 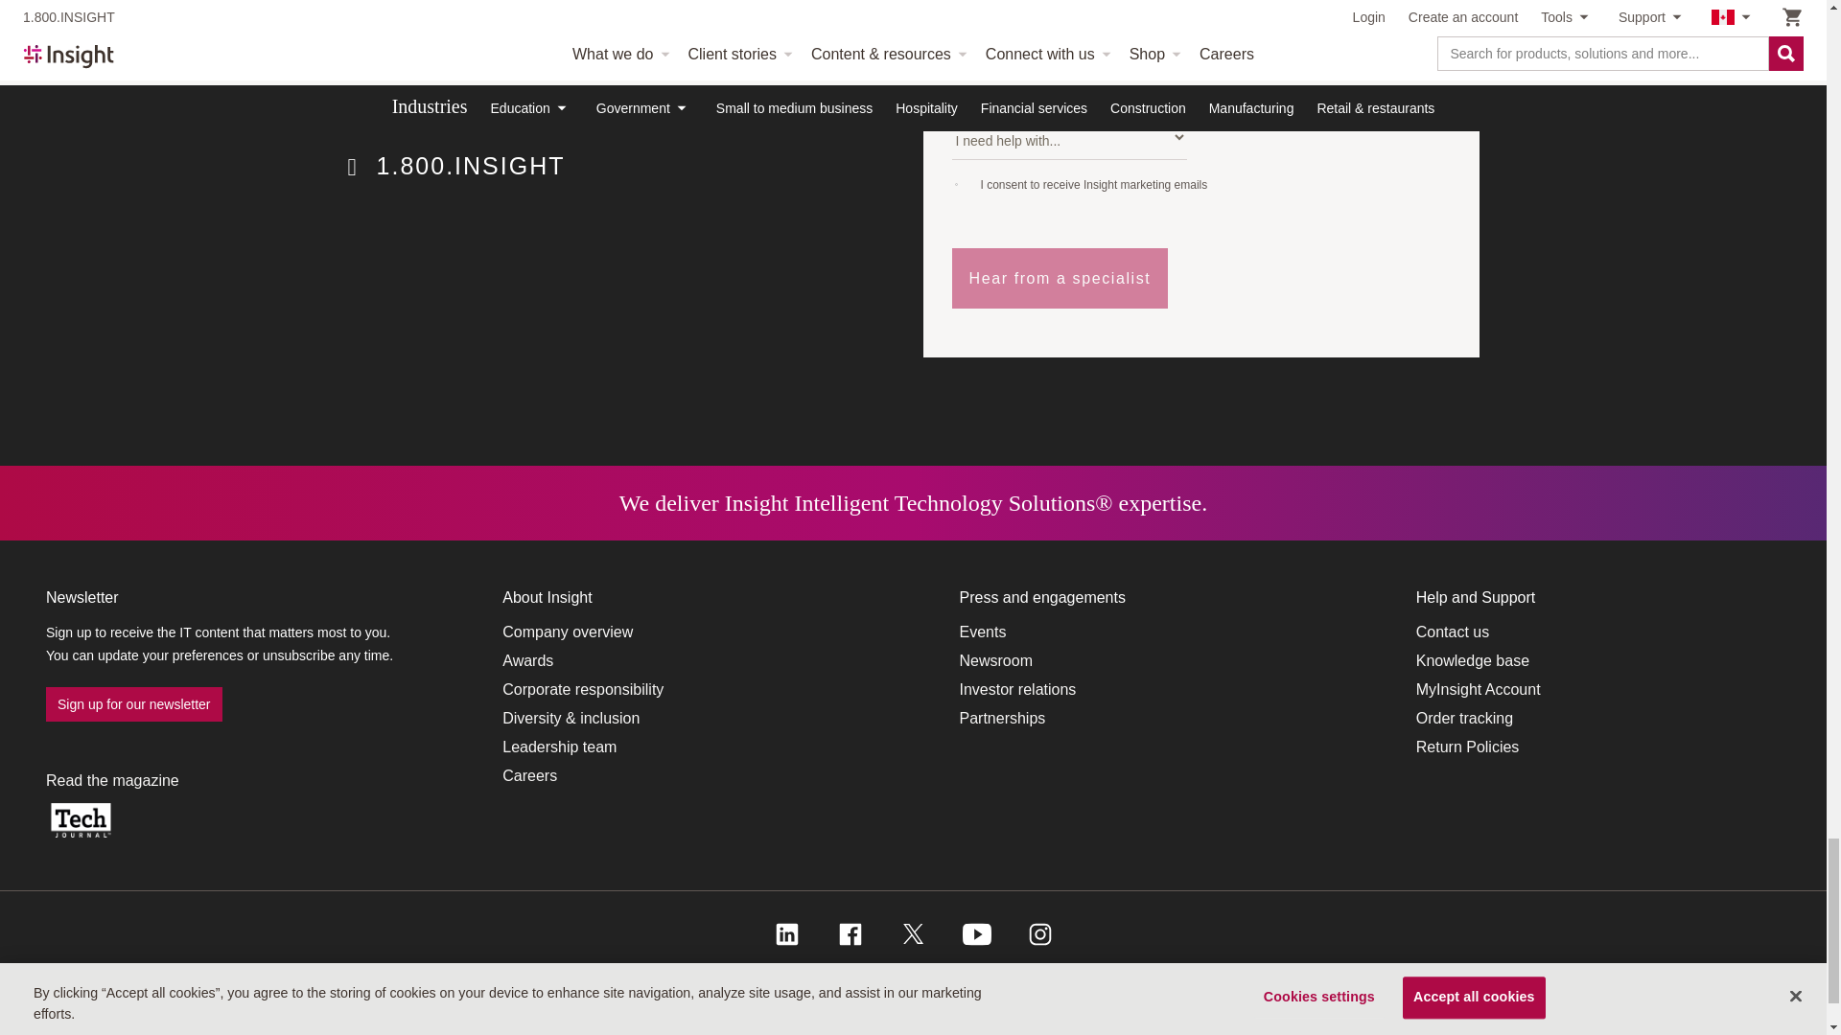 What do you see at coordinates (1323, 79) in the screenshot?
I see `Your response is limited to 40 characters` at bounding box center [1323, 79].